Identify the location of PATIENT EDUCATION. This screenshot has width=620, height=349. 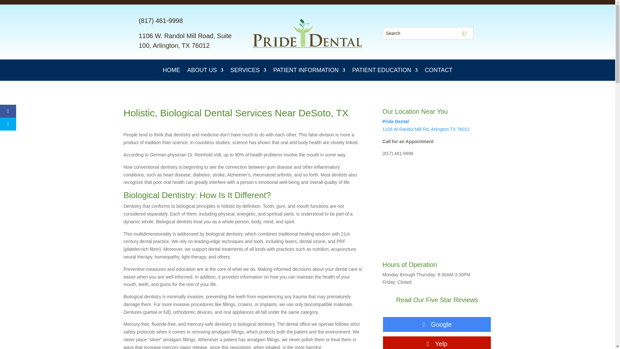
(385, 71).